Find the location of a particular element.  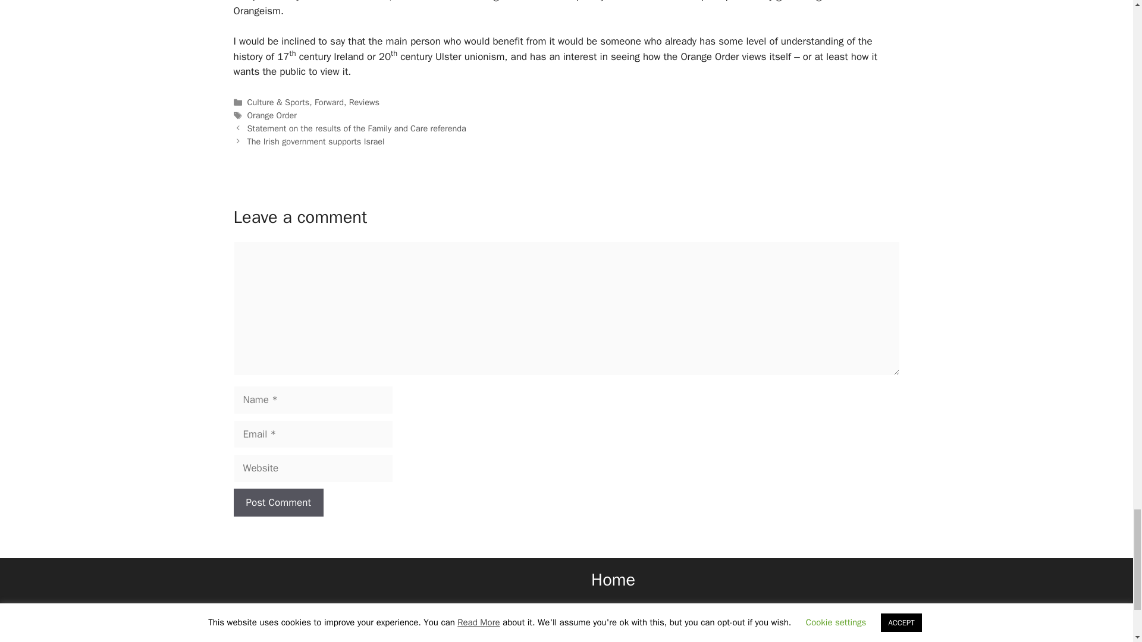

Programme is located at coordinates (613, 622).